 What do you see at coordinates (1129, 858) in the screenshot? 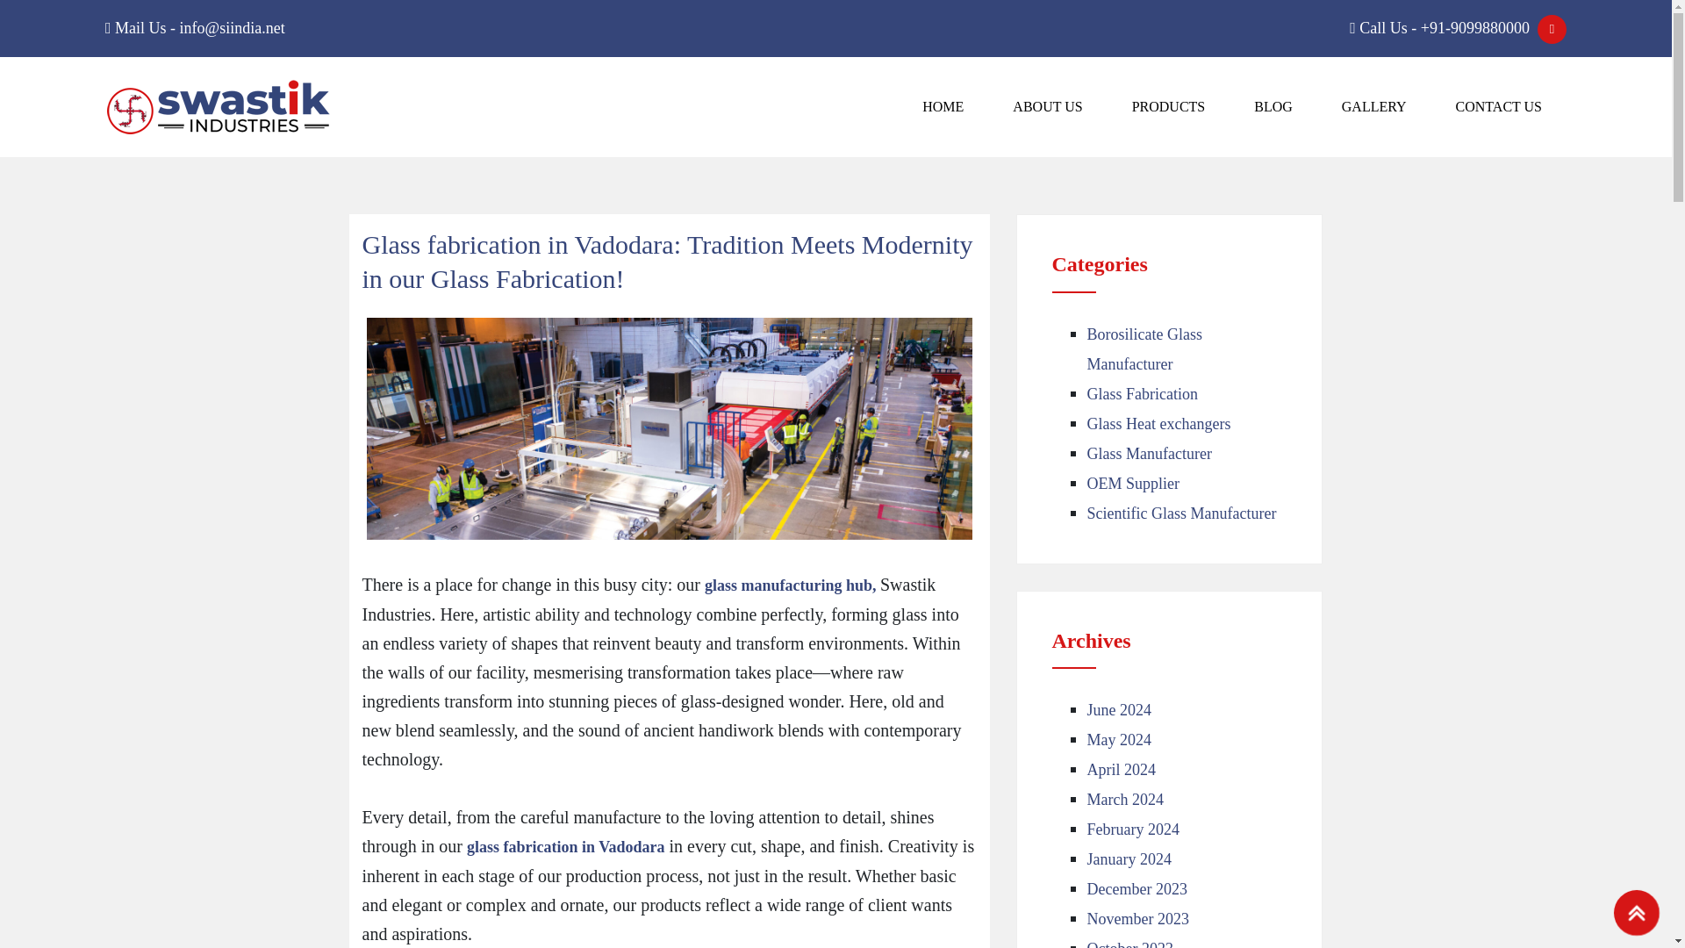
I see `January 2024` at bounding box center [1129, 858].